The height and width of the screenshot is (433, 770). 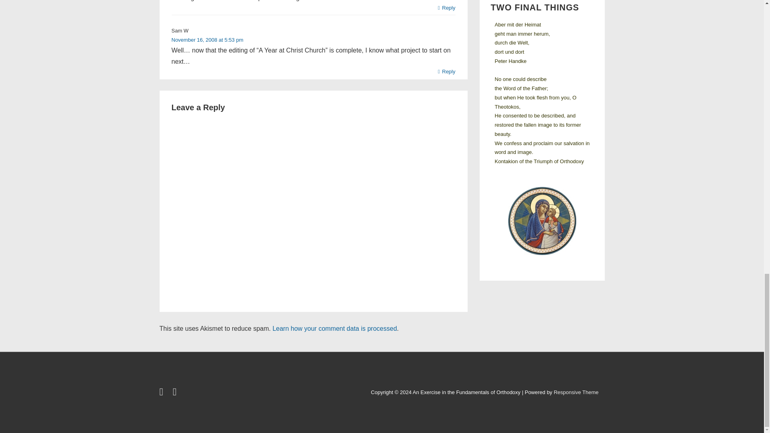 I want to click on November 16, 2008 at 5:53 pm, so click(x=207, y=39).